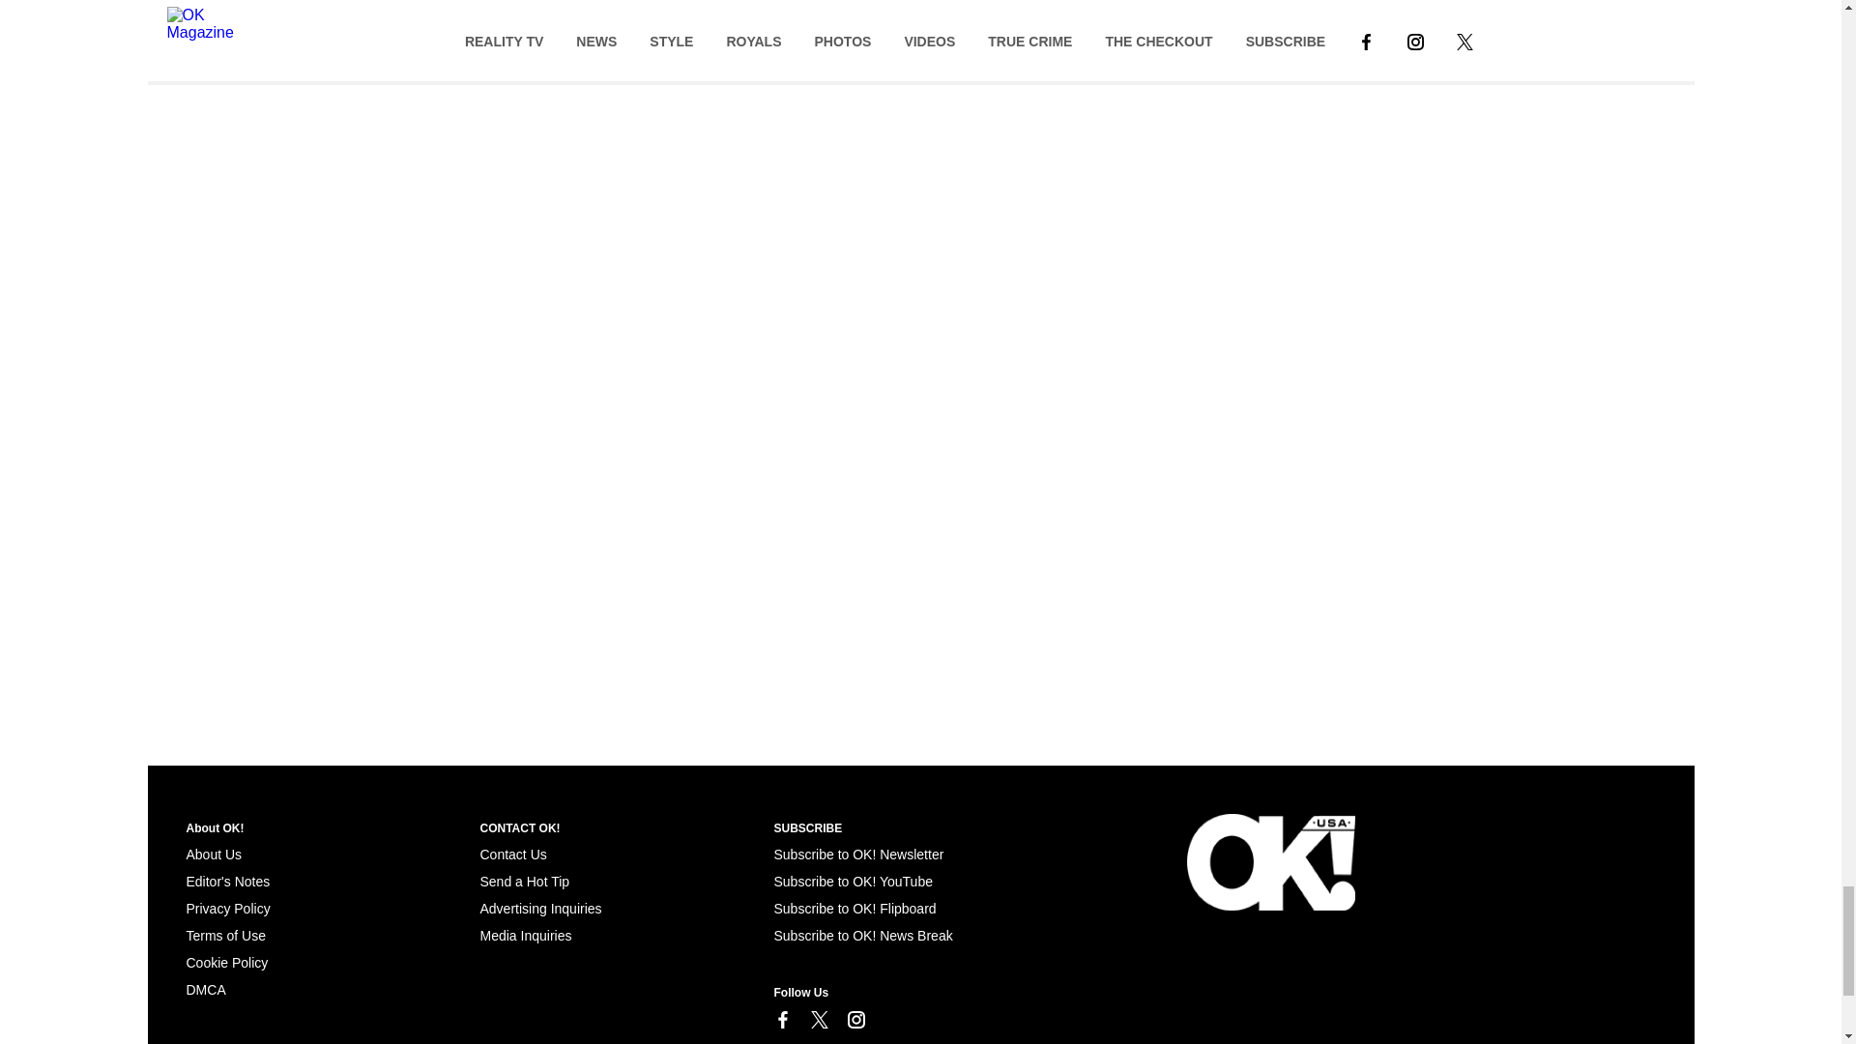  What do you see at coordinates (855, 1019) in the screenshot?
I see `Link to Instagram` at bounding box center [855, 1019].